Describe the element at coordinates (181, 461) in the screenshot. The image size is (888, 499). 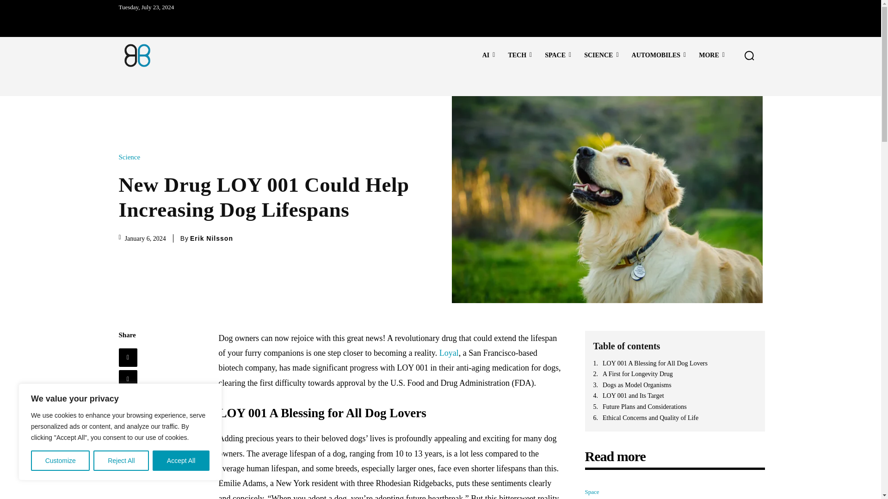
I see `Accept All` at that location.